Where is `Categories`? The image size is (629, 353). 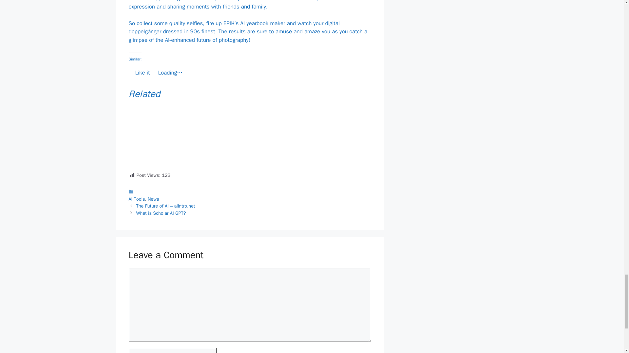
Categories is located at coordinates (250, 195).